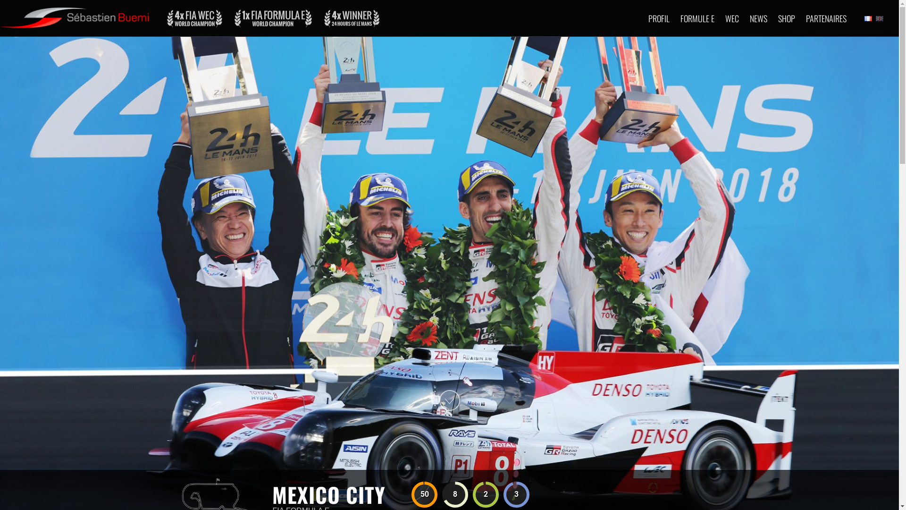 The height and width of the screenshot is (510, 906). What do you see at coordinates (880, 18) in the screenshot?
I see `English` at bounding box center [880, 18].